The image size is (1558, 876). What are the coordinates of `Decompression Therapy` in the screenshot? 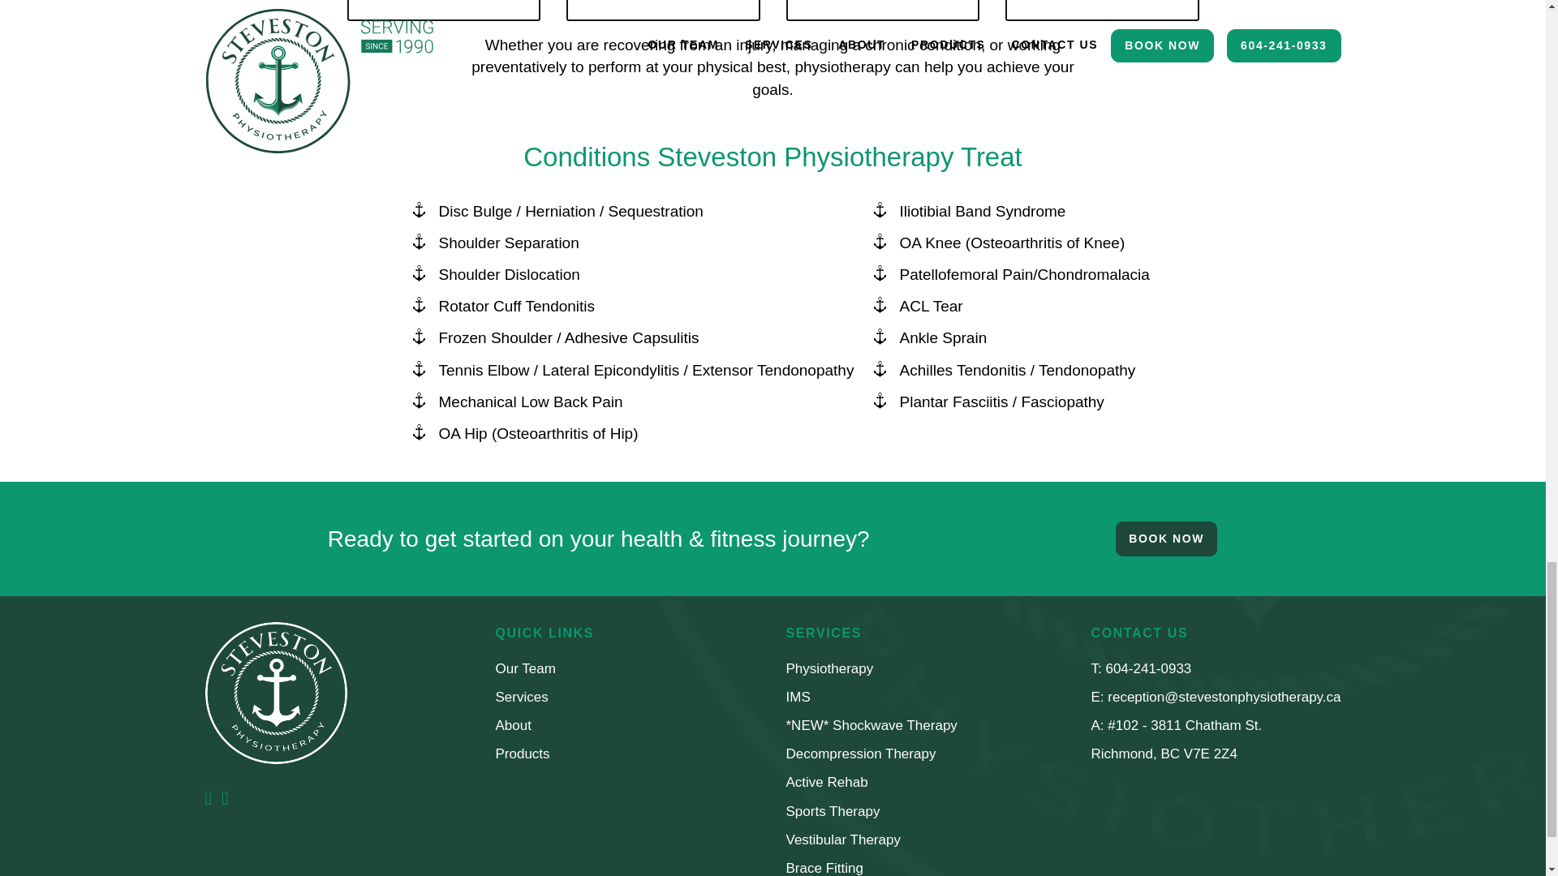 It's located at (860, 754).